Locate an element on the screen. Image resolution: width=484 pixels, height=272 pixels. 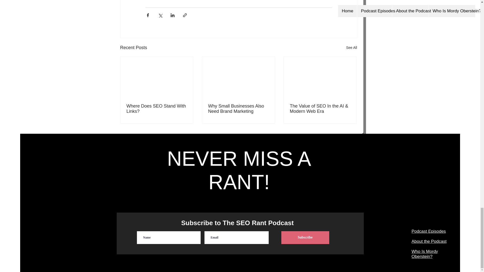
Podcast Episodes is located at coordinates (429, 231).